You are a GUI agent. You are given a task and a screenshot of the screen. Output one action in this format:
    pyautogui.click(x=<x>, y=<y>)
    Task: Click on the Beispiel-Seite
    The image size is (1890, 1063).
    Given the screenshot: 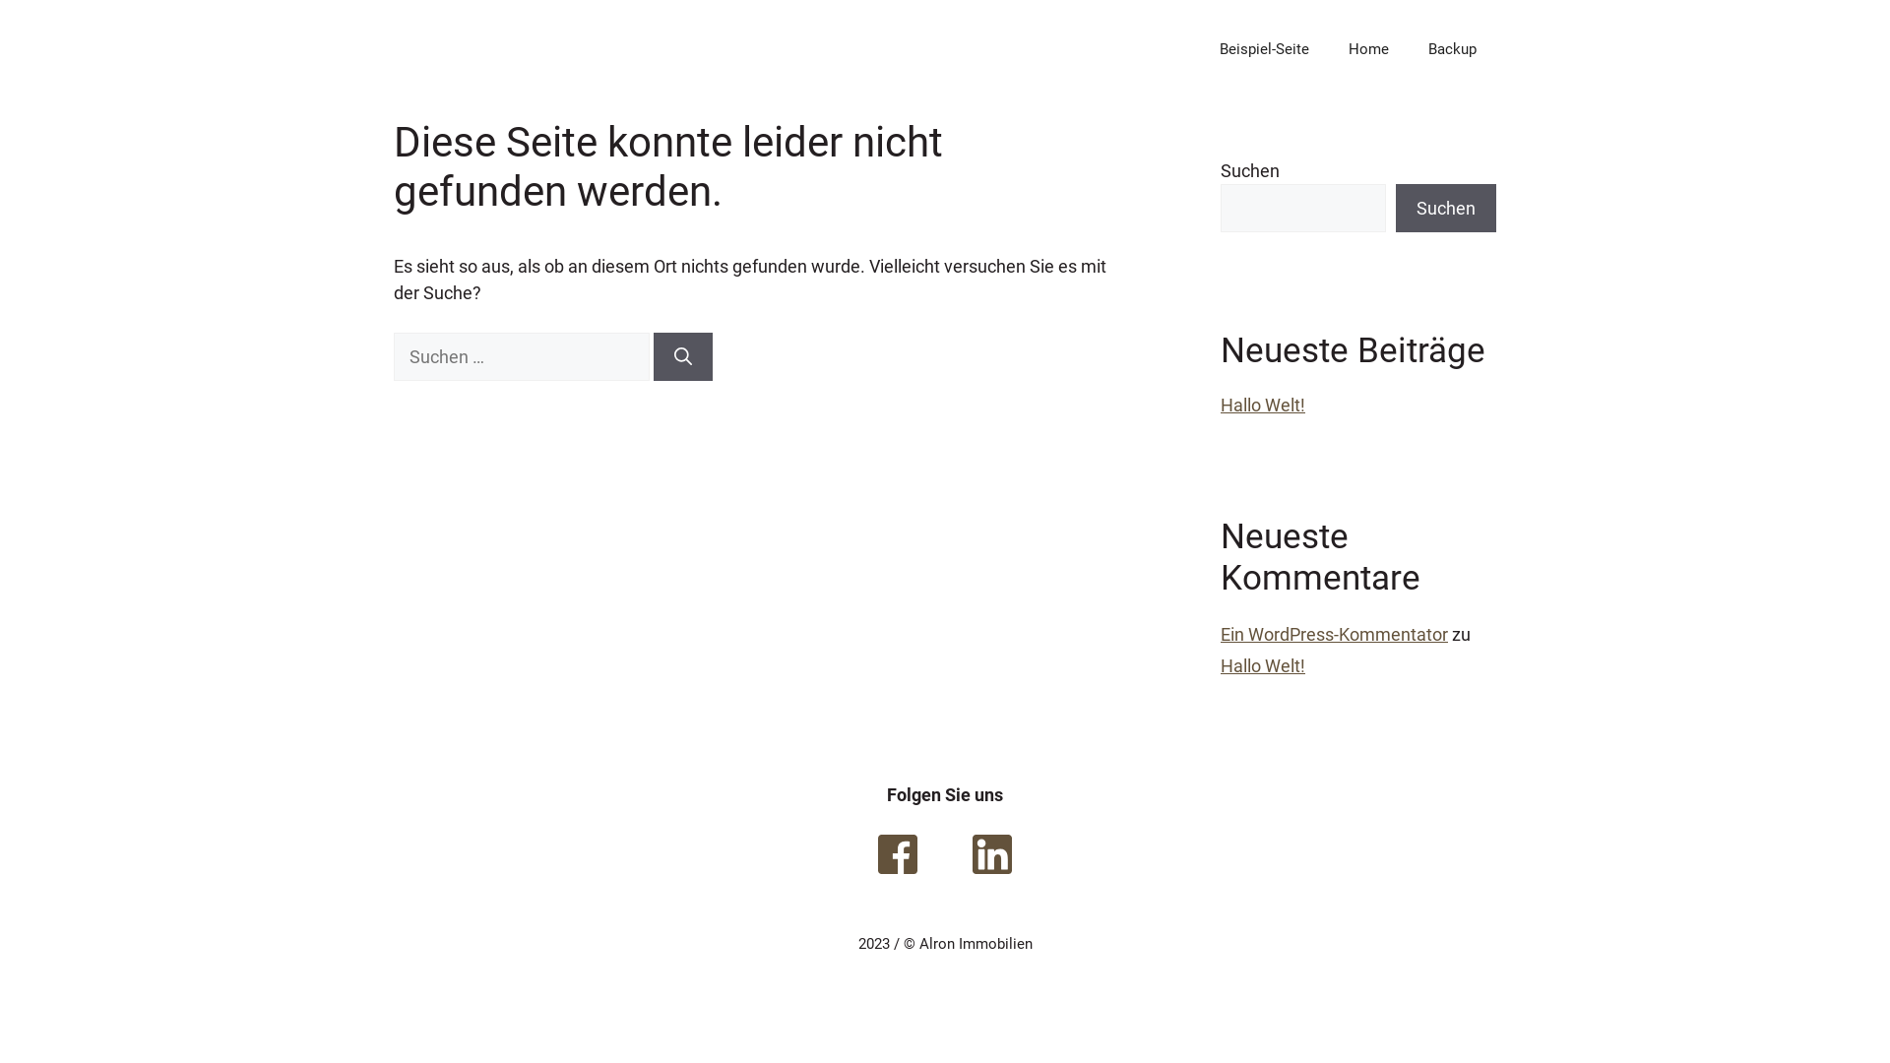 What is the action you would take?
    pyautogui.click(x=1264, y=49)
    